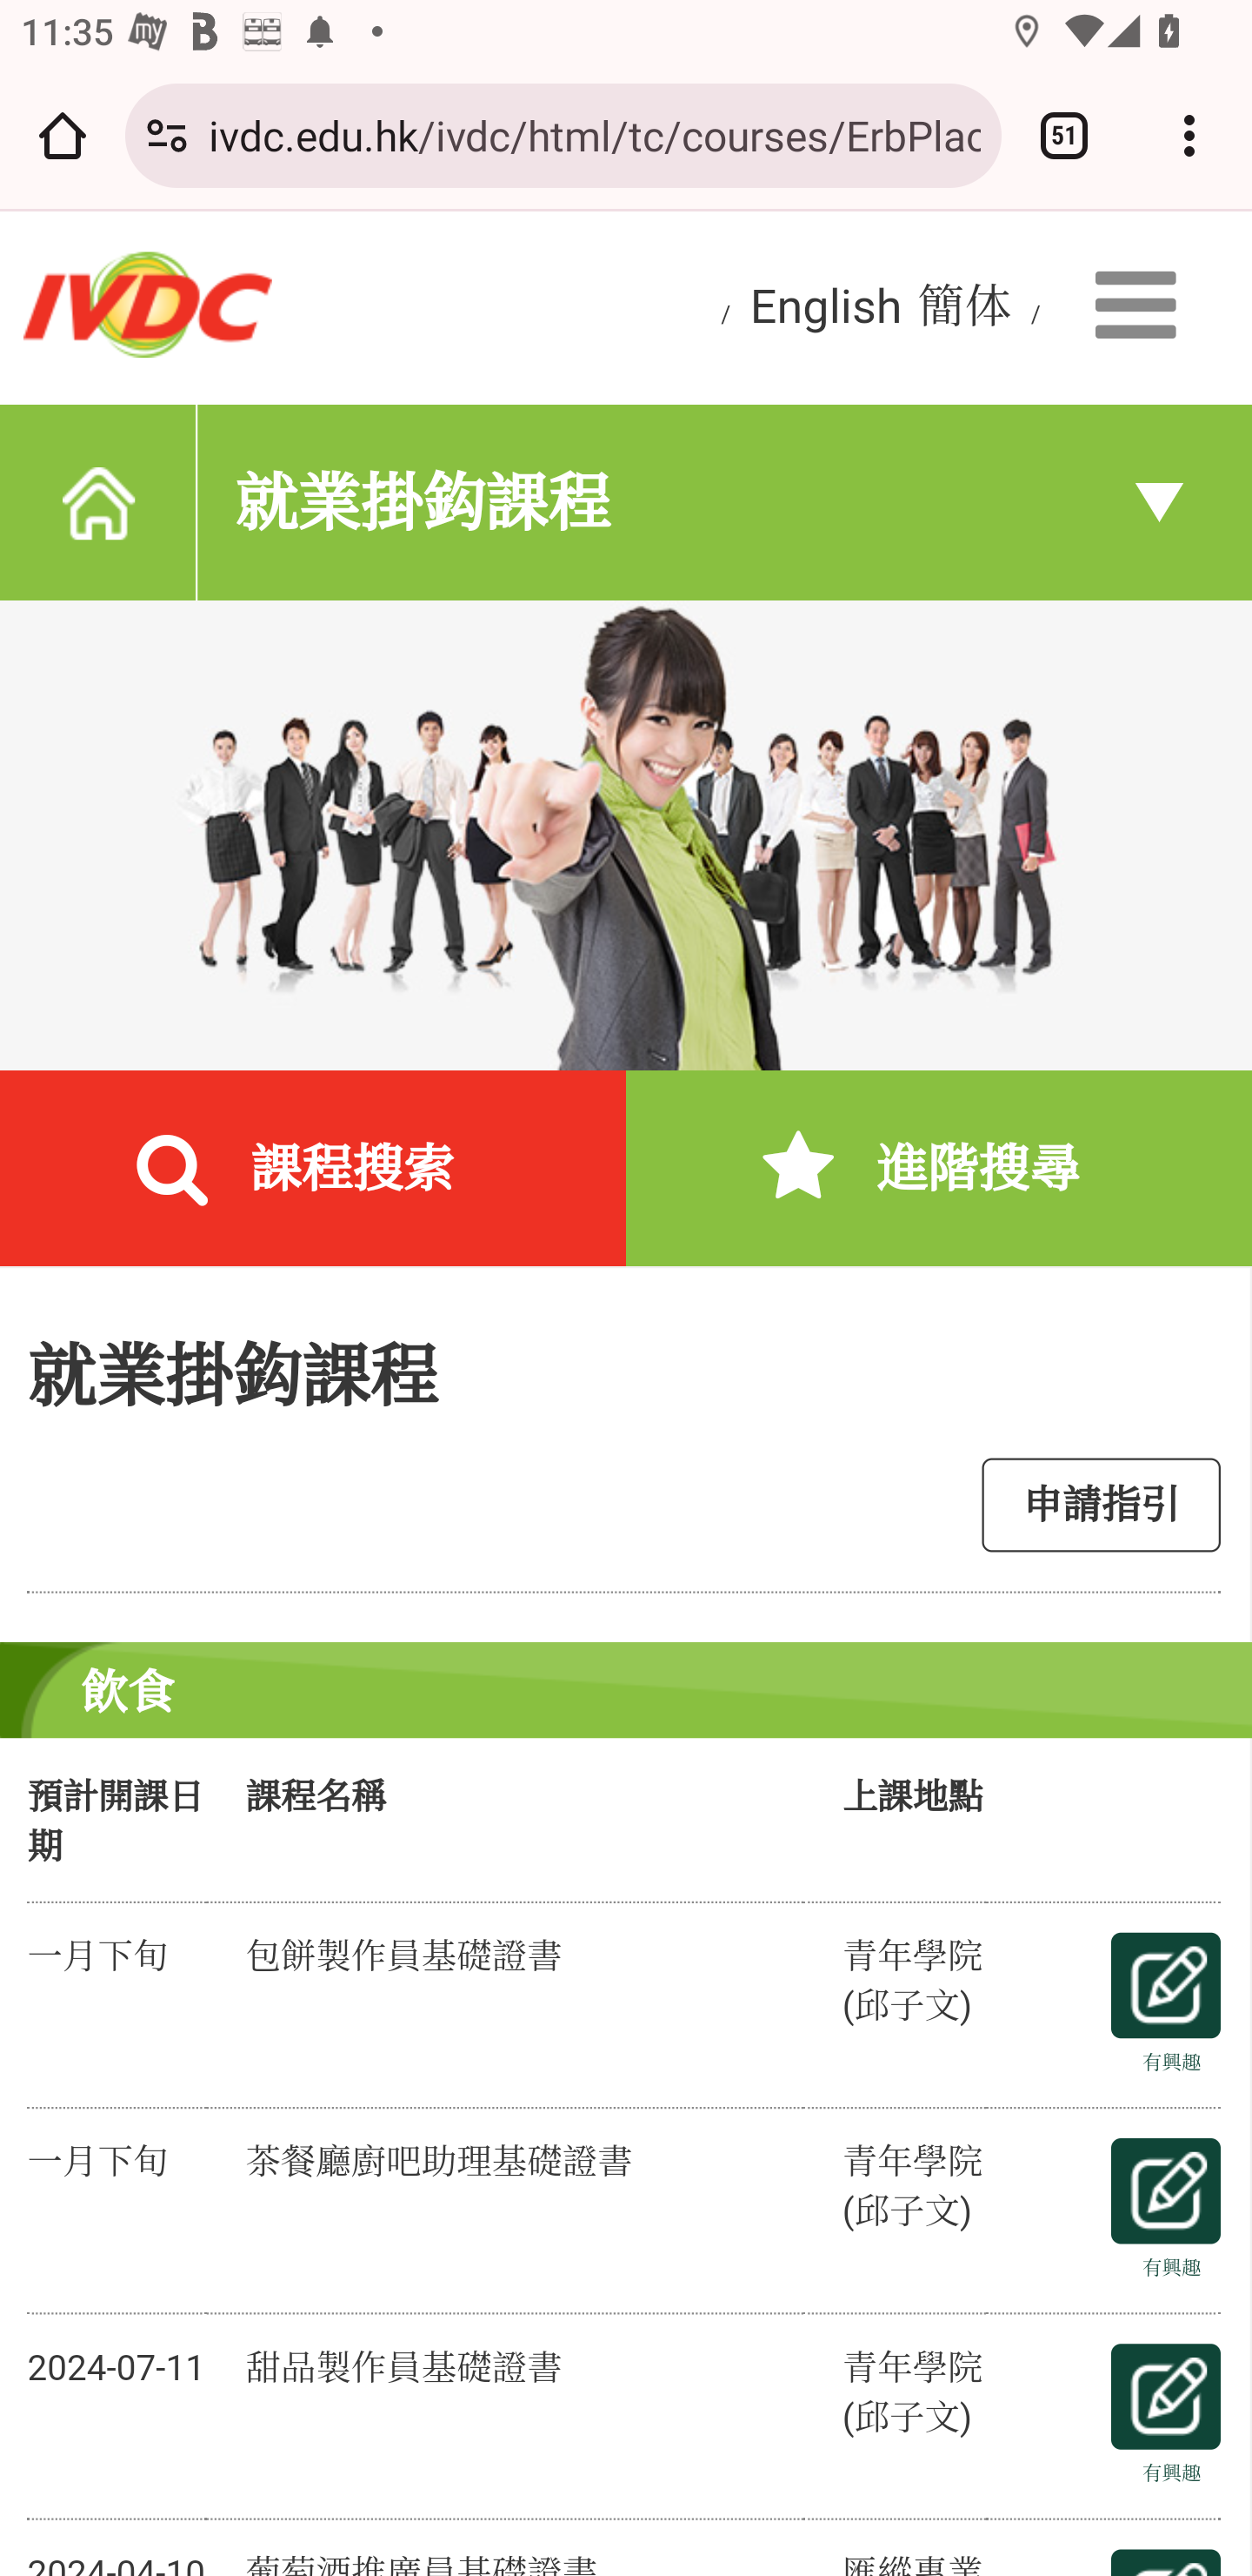 This screenshot has width=1252, height=2576. Describe the element at coordinates (147, 303) in the screenshot. I see `匯縱專業發展中心` at that location.